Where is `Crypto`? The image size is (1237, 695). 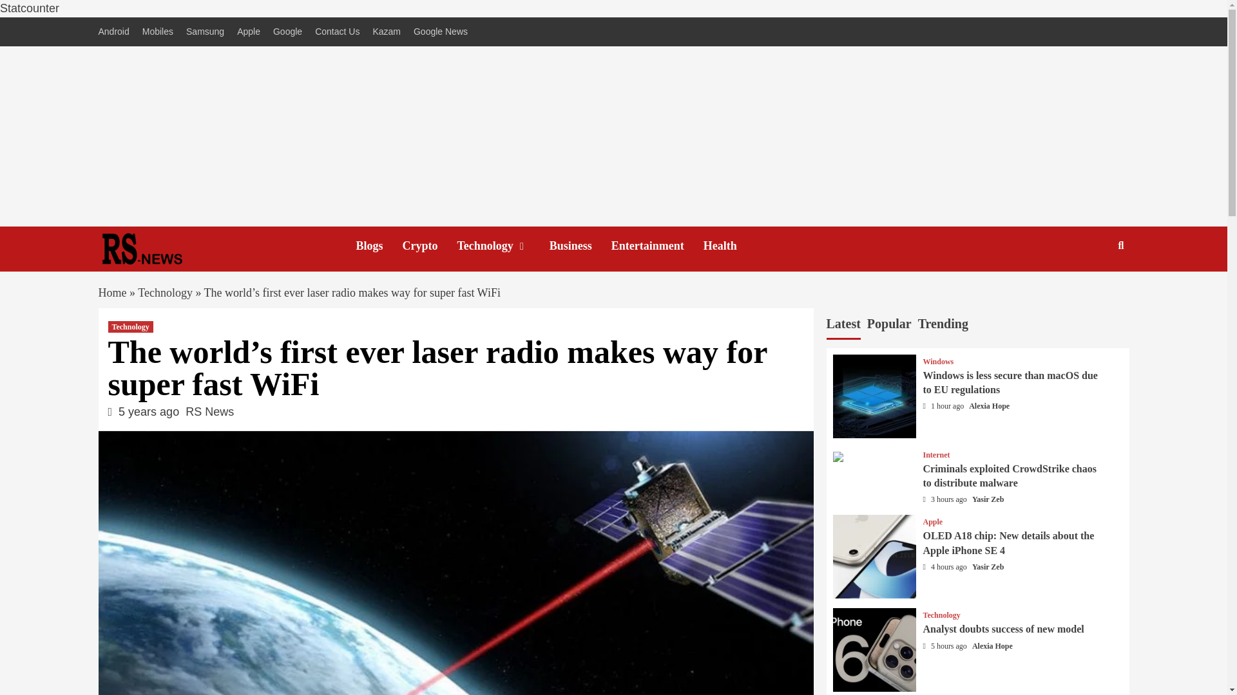 Crypto is located at coordinates (430, 246).